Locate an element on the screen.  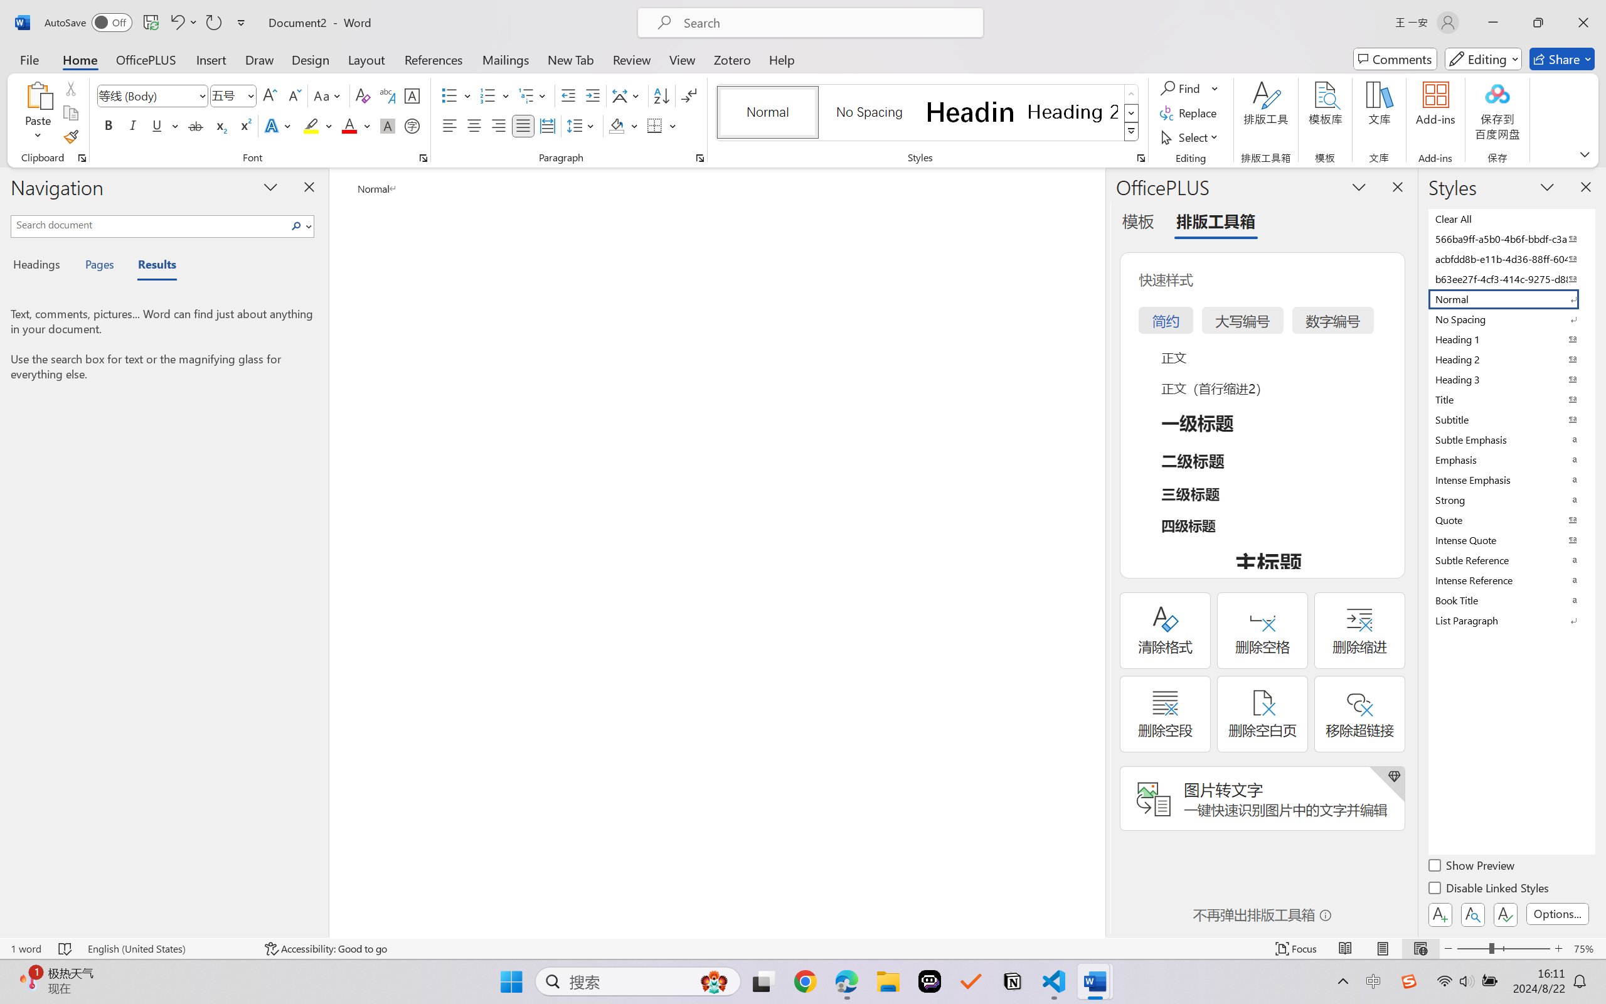
Styles... is located at coordinates (1141, 158).